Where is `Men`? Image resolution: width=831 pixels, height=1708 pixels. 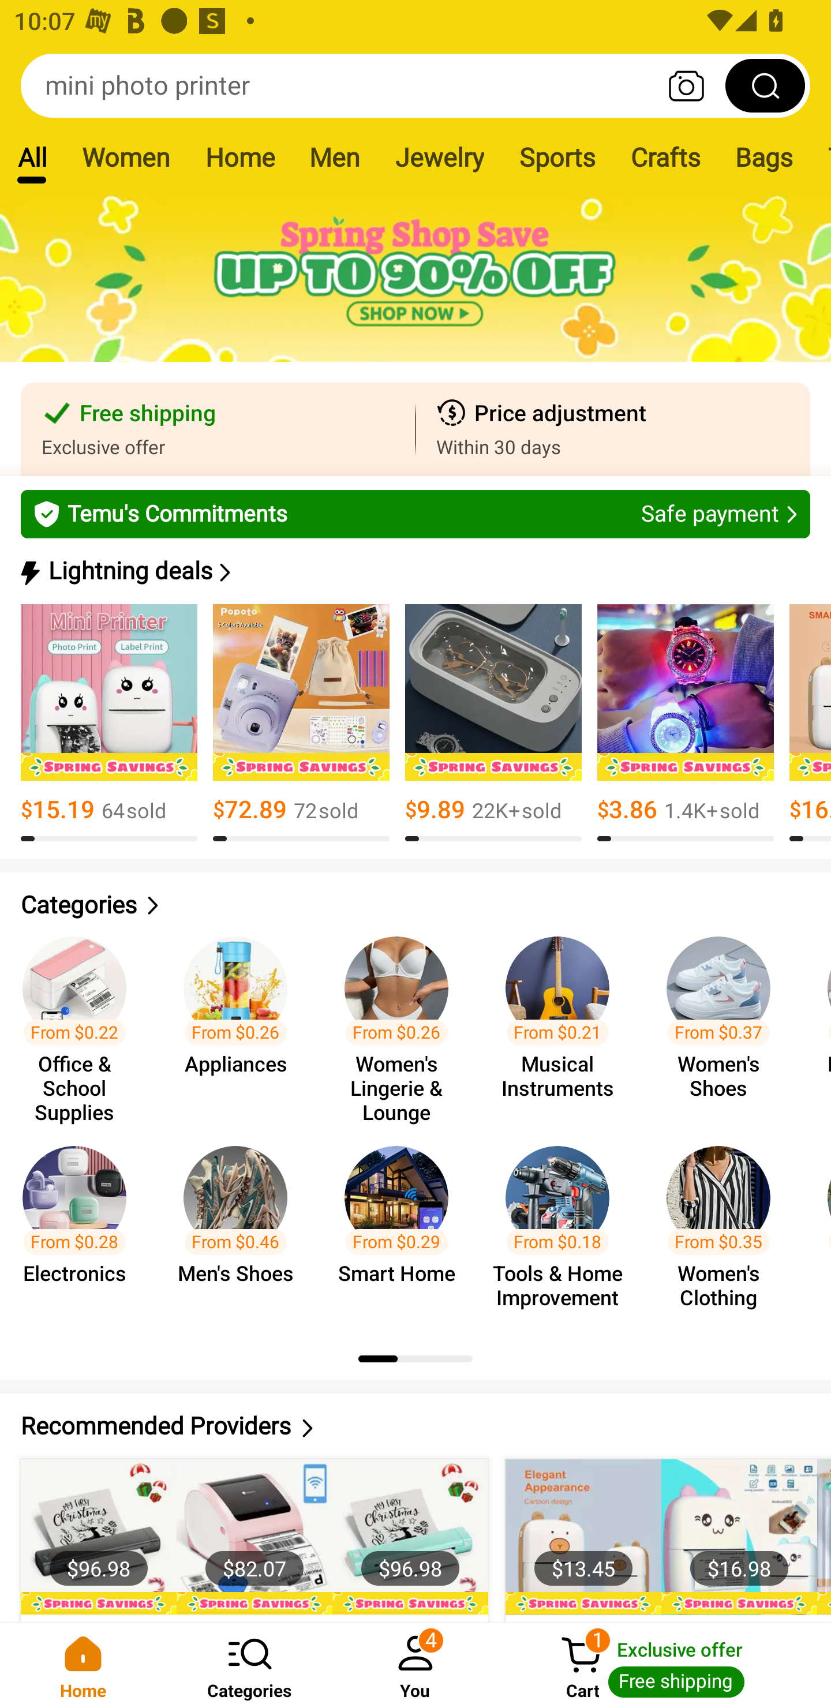 Men is located at coordinates (334, 157).